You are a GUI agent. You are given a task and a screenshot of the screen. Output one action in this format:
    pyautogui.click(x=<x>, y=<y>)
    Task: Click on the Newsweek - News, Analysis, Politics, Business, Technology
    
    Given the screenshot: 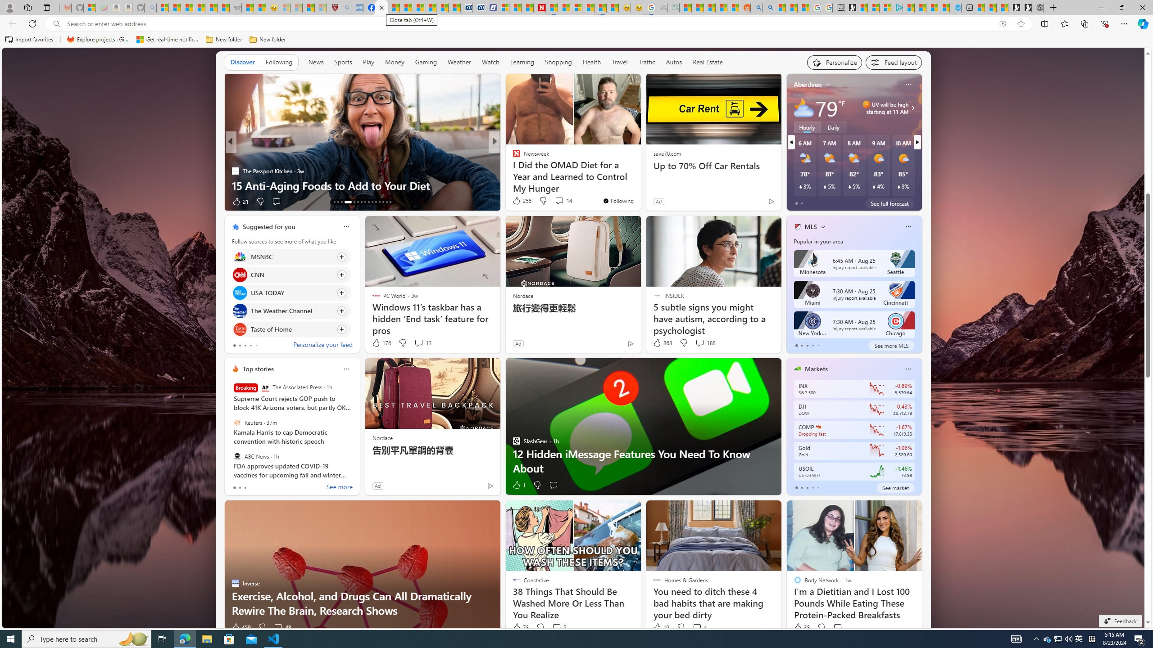 What is the action you would take?
    pyautogui.click(x=540, y=8)
    